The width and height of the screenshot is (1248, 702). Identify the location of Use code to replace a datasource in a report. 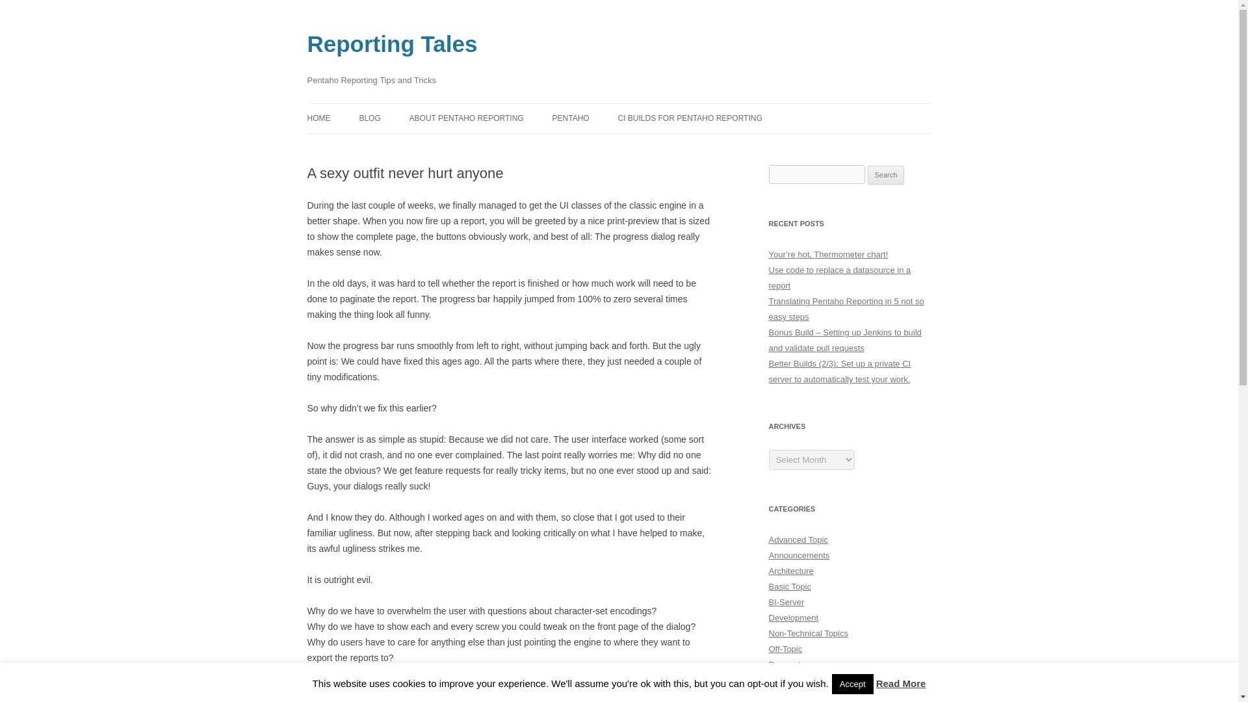
(840, 278).